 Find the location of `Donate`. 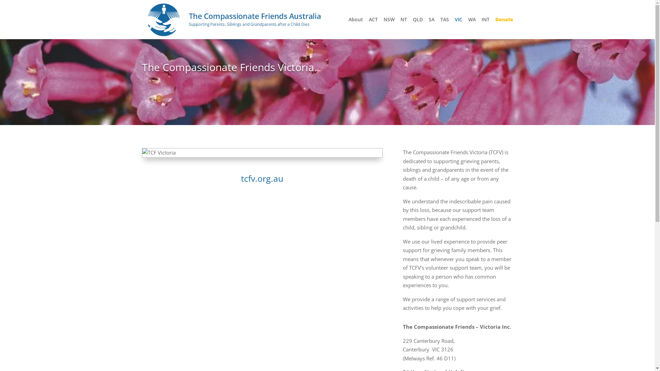

Donate is located at coordinates (504, 28).